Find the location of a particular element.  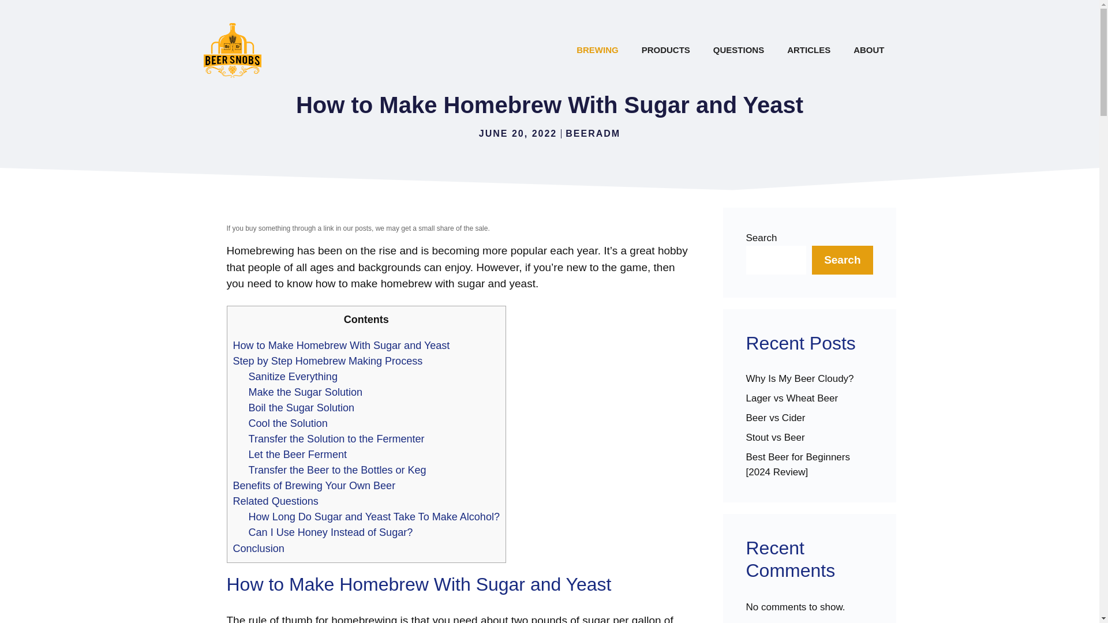

ABOUT is located at coordinates (869, 50).